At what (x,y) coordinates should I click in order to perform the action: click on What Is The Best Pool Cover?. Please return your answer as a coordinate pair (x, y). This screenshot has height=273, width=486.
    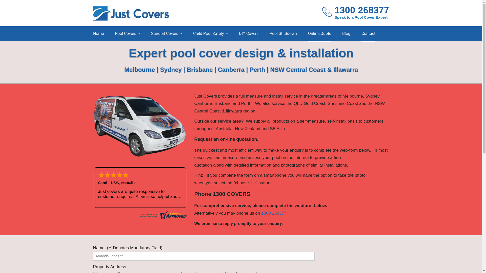
    Looking at the image, I should click on (138, 49).